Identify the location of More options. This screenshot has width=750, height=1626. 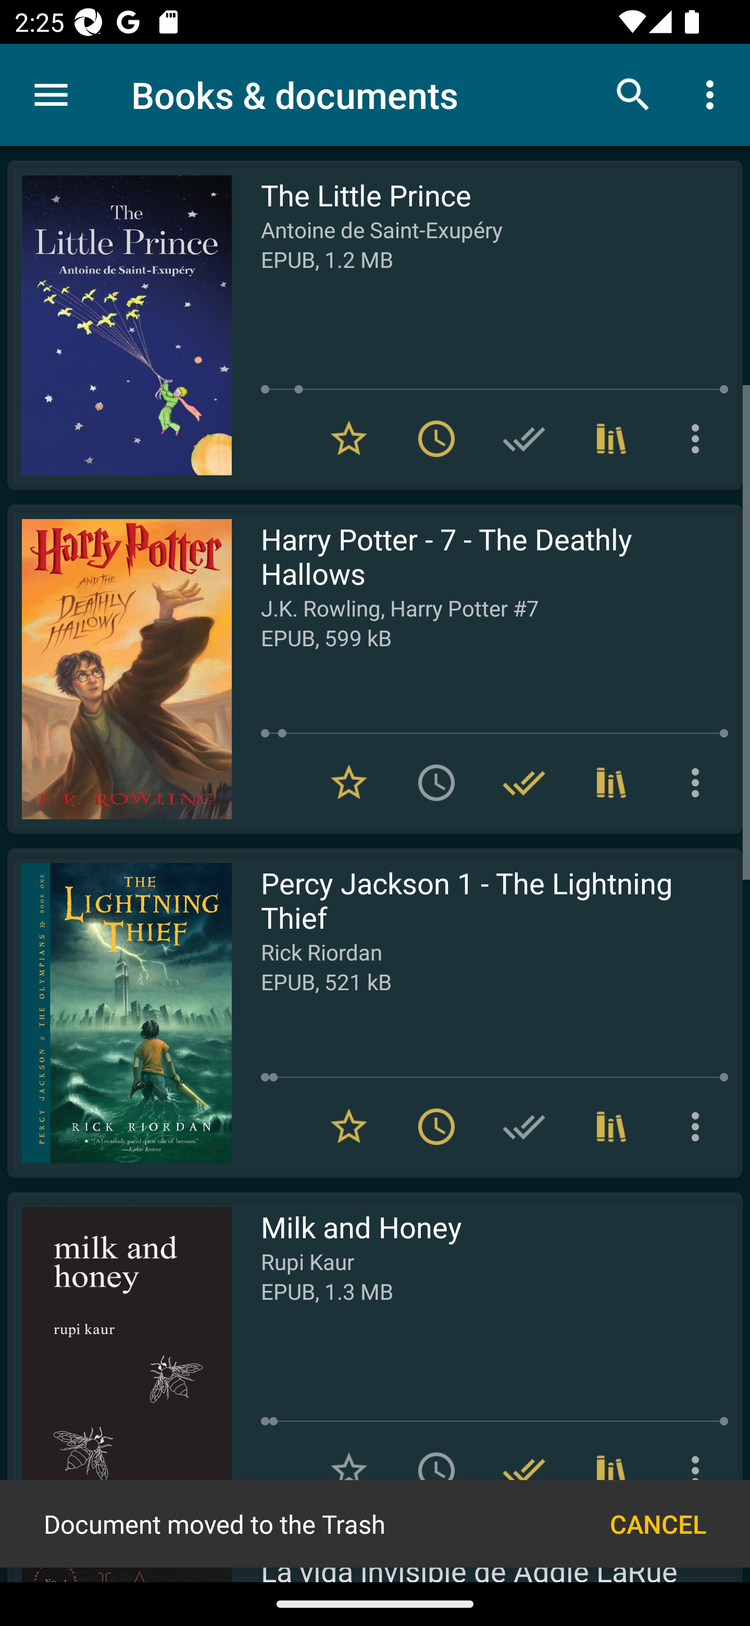
(699, 439).